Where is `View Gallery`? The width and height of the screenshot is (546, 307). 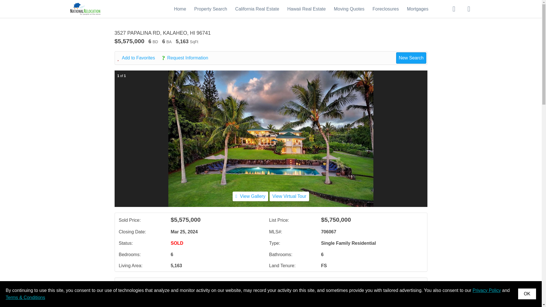
View Gallery is located at coordinates (250, 196).